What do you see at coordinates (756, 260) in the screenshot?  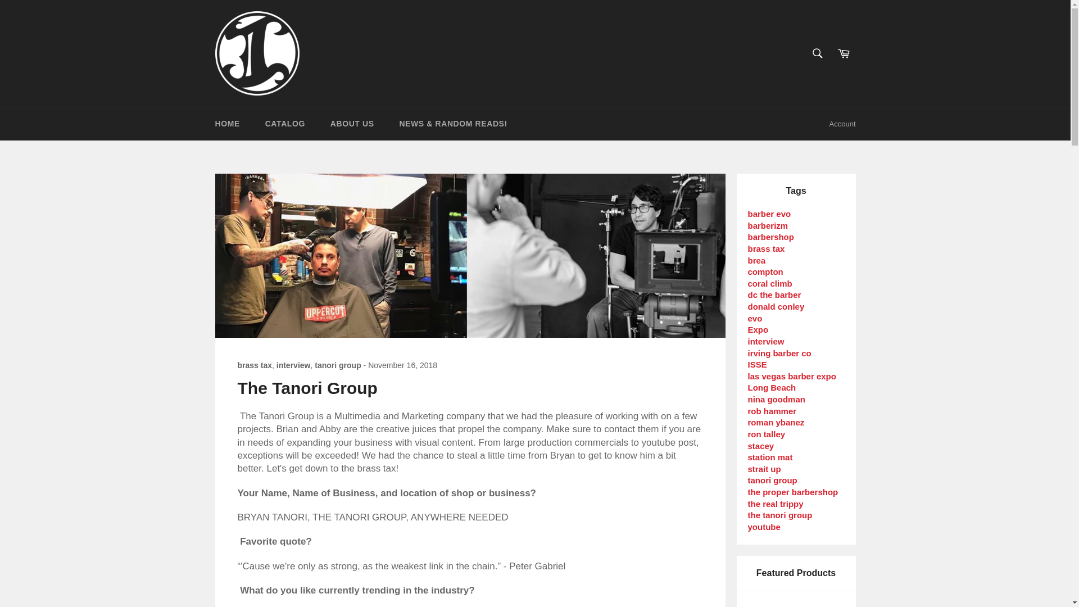 I see `Show articles tagged brea` at bounding box center [756, 260].